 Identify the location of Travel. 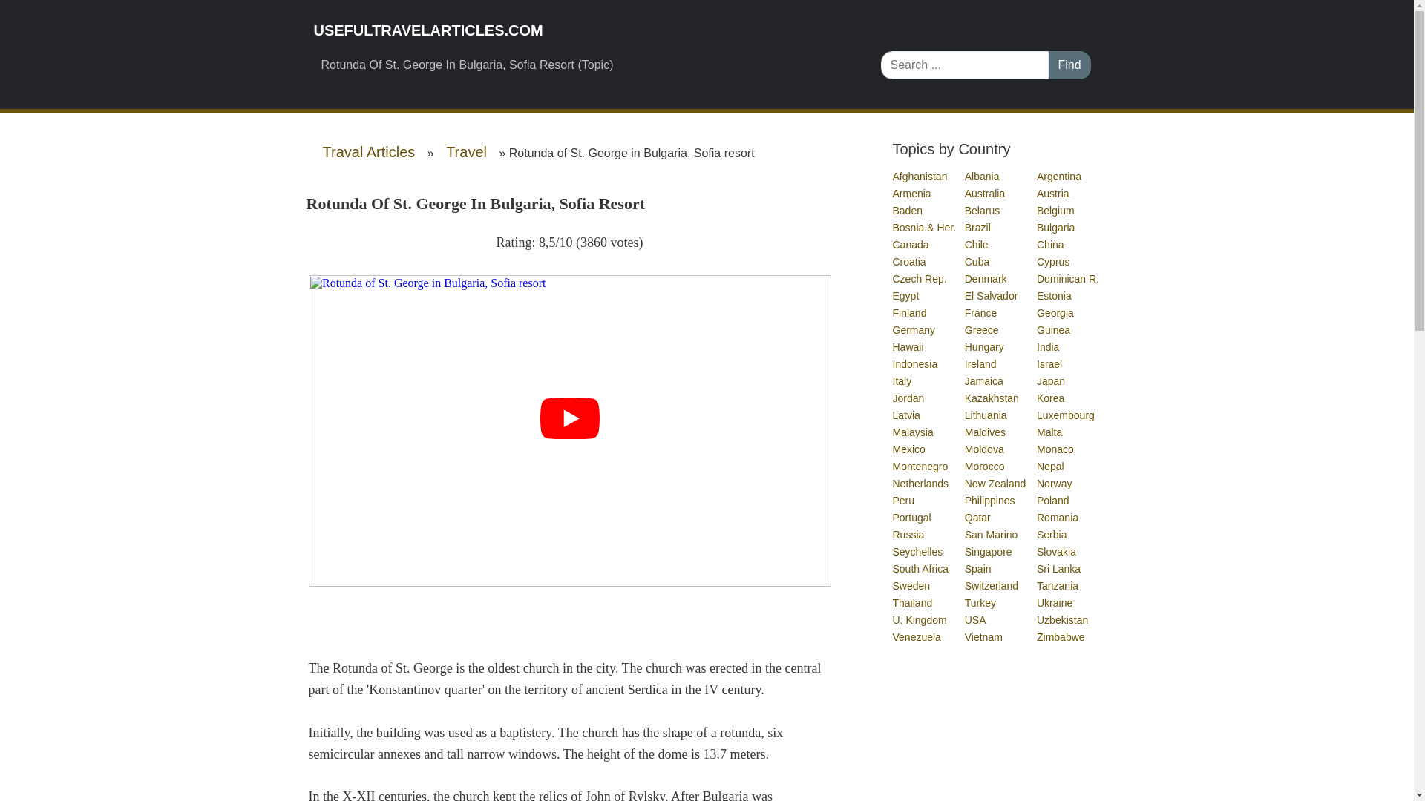
(466, 152).